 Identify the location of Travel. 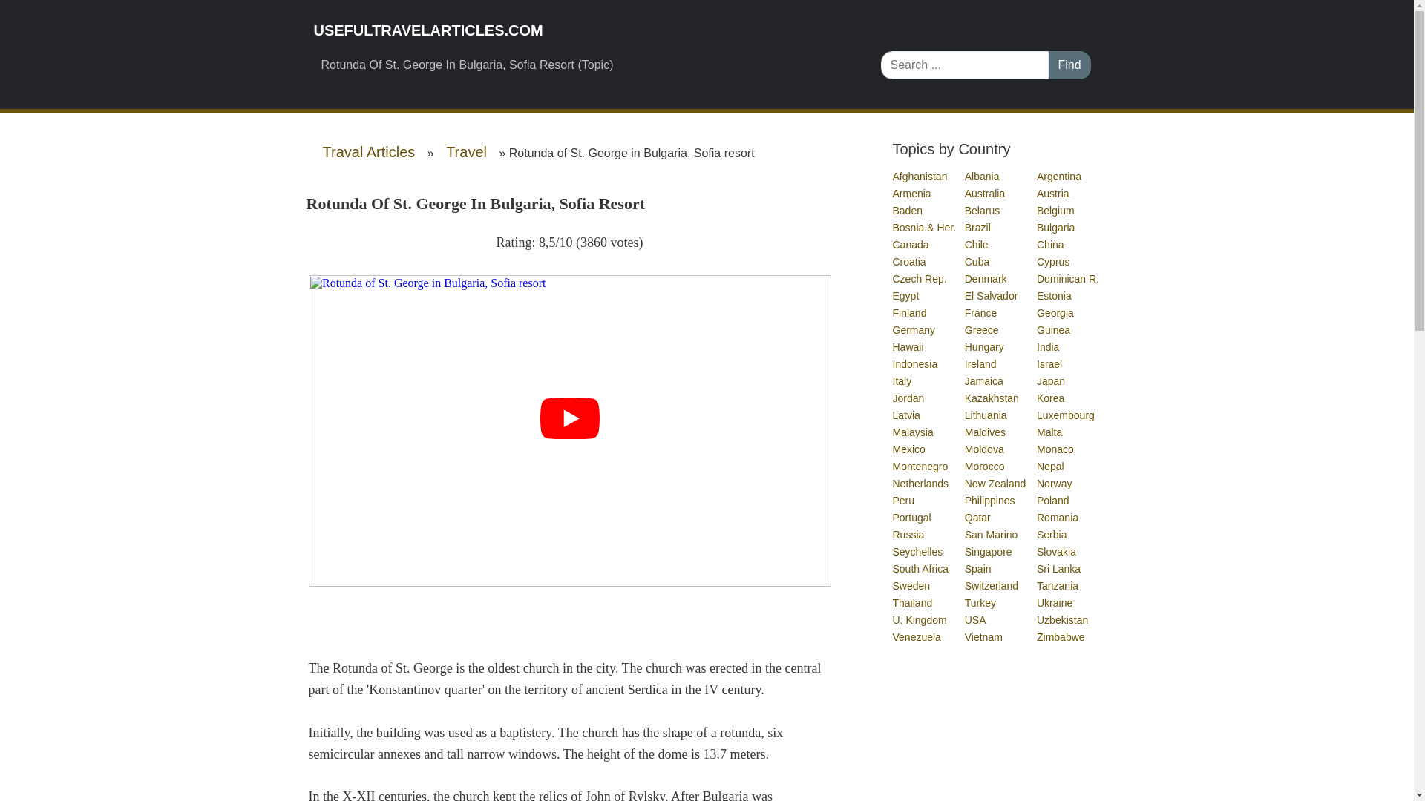
(466, 152).